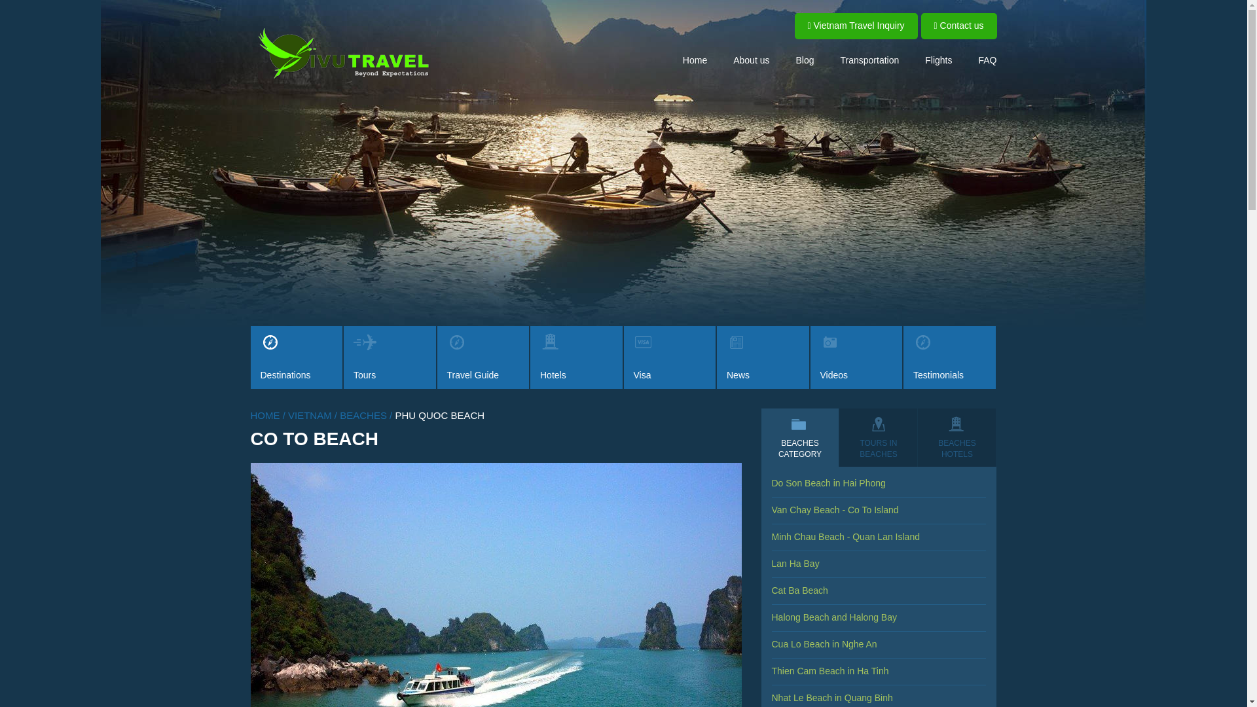 The height and width of the screenshot is (707, 1257). Describe the element at coordinates (669, 357) in the screenshot. I see `Visa` at that location.